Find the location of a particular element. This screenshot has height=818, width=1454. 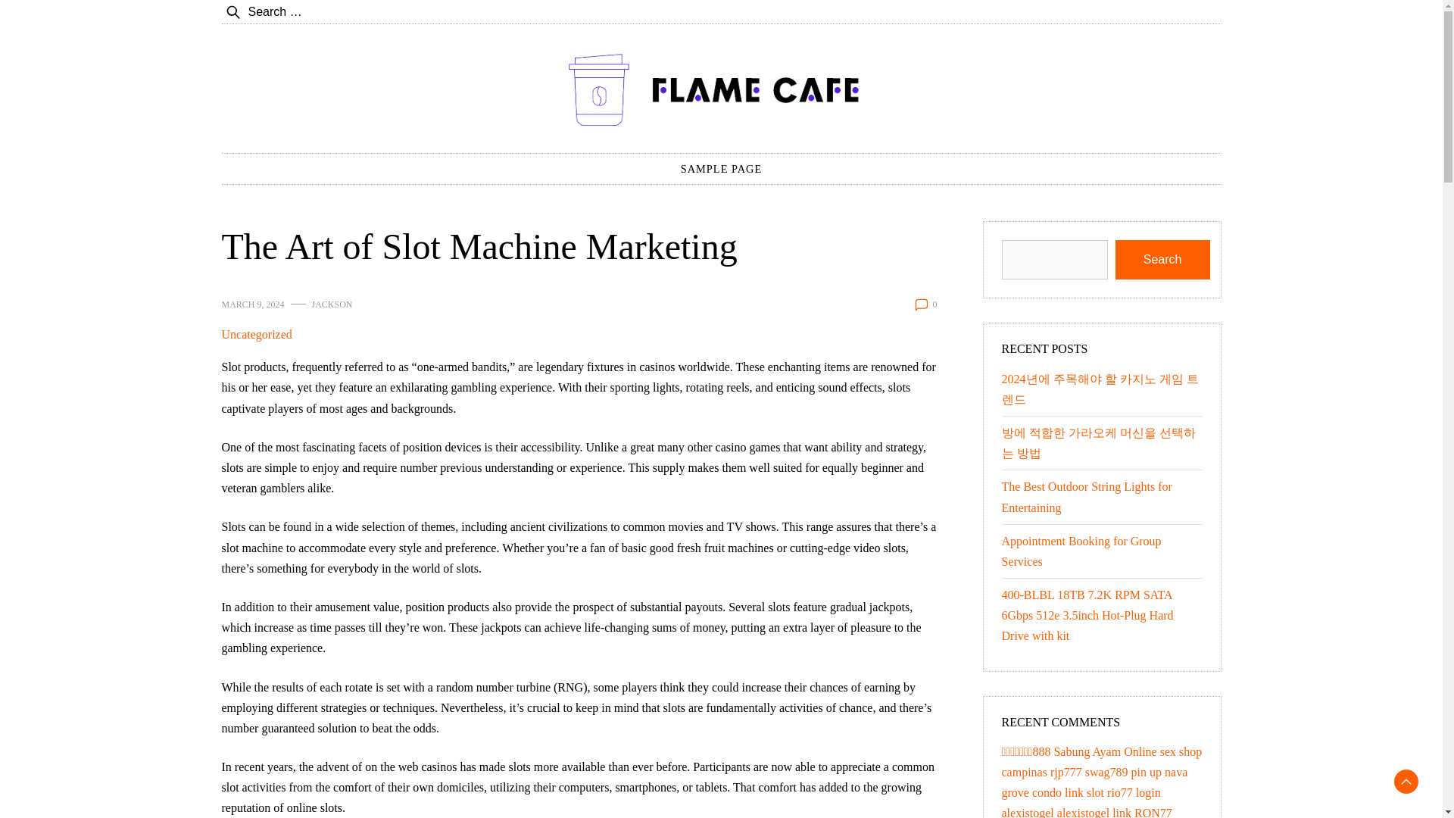

JACKSON is located at coordinates (332, 304).